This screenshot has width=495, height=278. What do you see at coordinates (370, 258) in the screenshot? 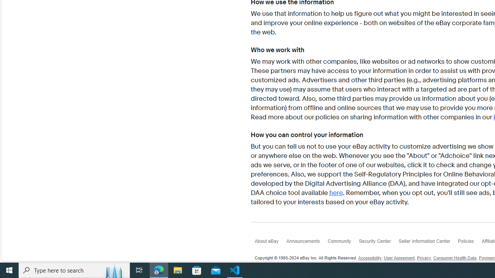
I see `Accessibility` at bounding box center [370, 258].